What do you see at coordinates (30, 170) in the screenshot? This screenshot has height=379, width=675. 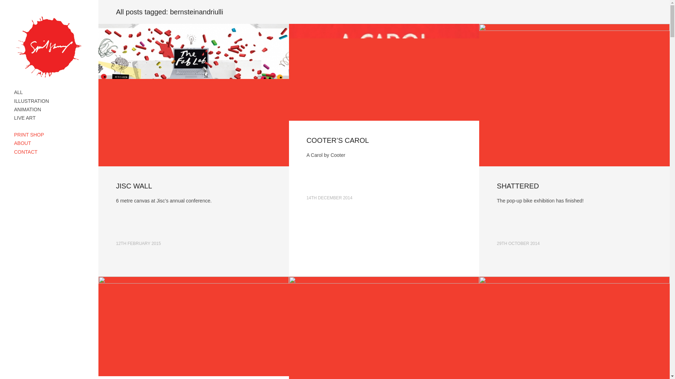 I see `LinkedIn` at bounding box center [30, 170].